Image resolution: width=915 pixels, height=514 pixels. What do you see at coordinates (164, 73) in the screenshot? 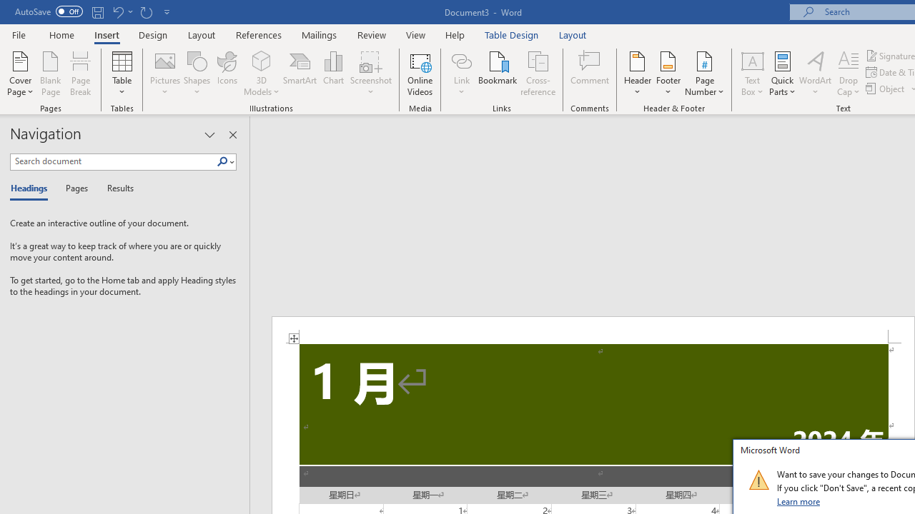
I see `Pictures` at bounding box center [164, 73].